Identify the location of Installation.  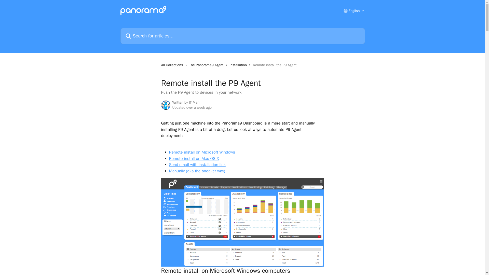
(239, 65).